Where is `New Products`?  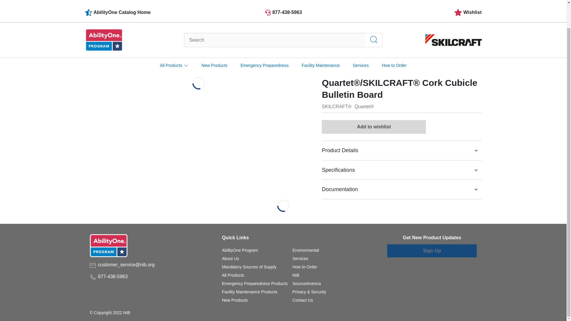
New Products is located at coordinates (214, 39).